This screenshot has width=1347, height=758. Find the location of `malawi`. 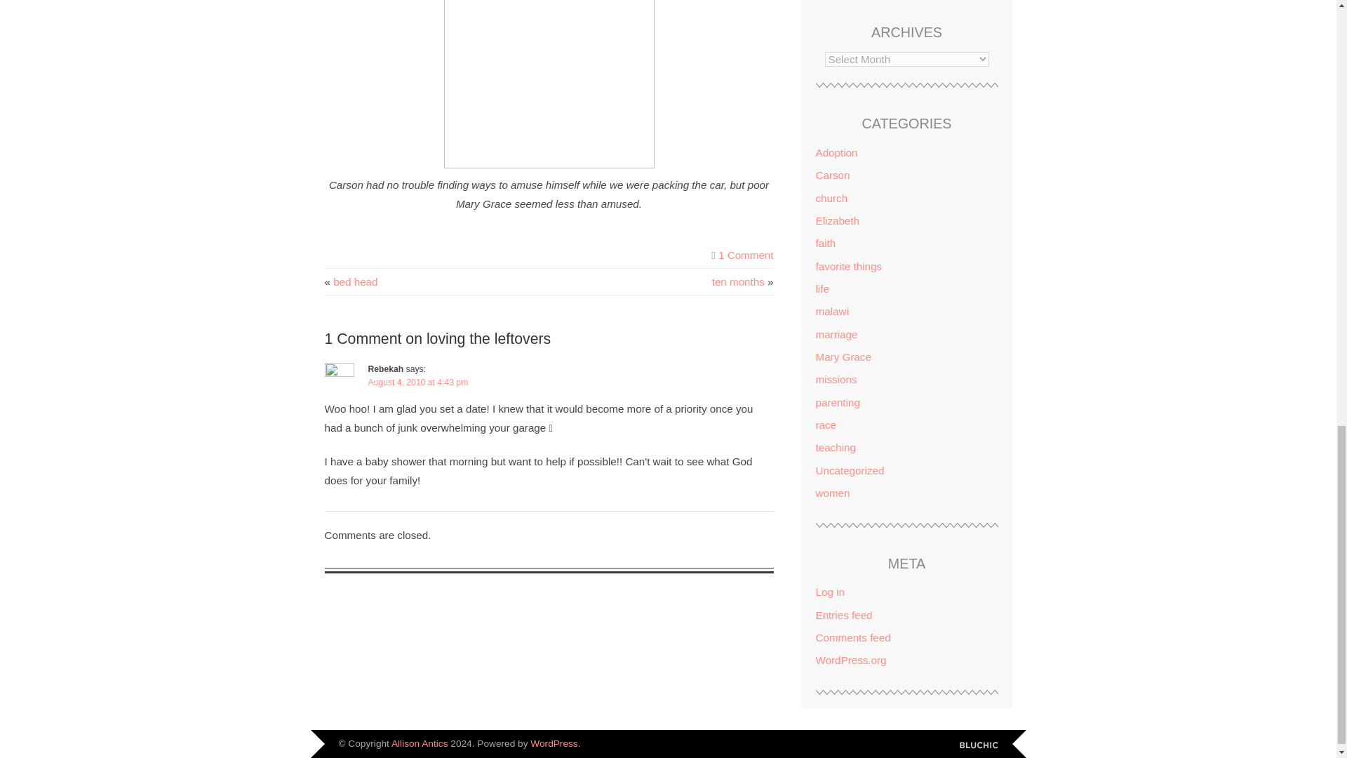

malawi is located at coordinates (831, 312).